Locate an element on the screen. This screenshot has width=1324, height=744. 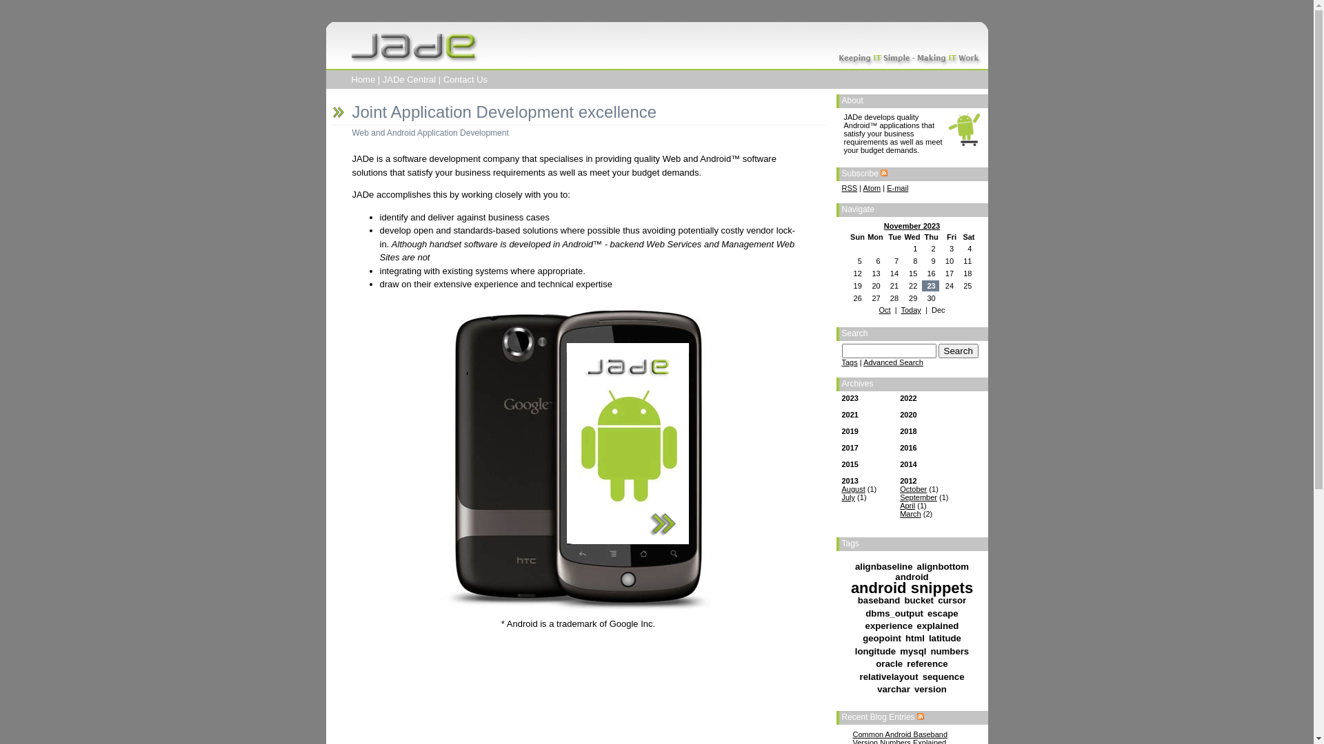
geopoint is located at coordinates (882, 638).